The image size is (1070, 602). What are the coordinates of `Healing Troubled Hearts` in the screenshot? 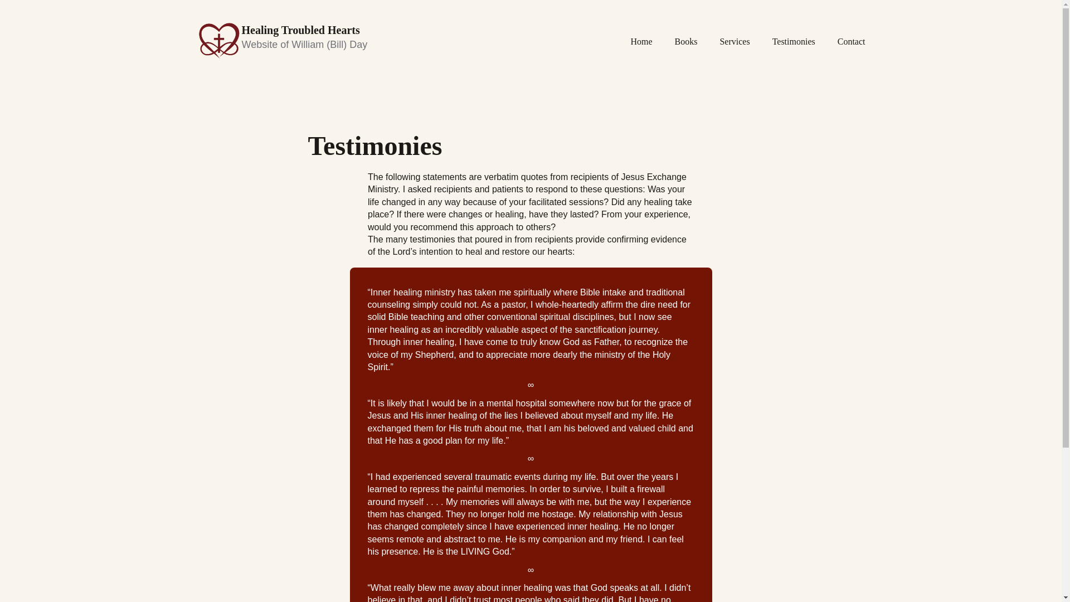 It's located at (300, 30).